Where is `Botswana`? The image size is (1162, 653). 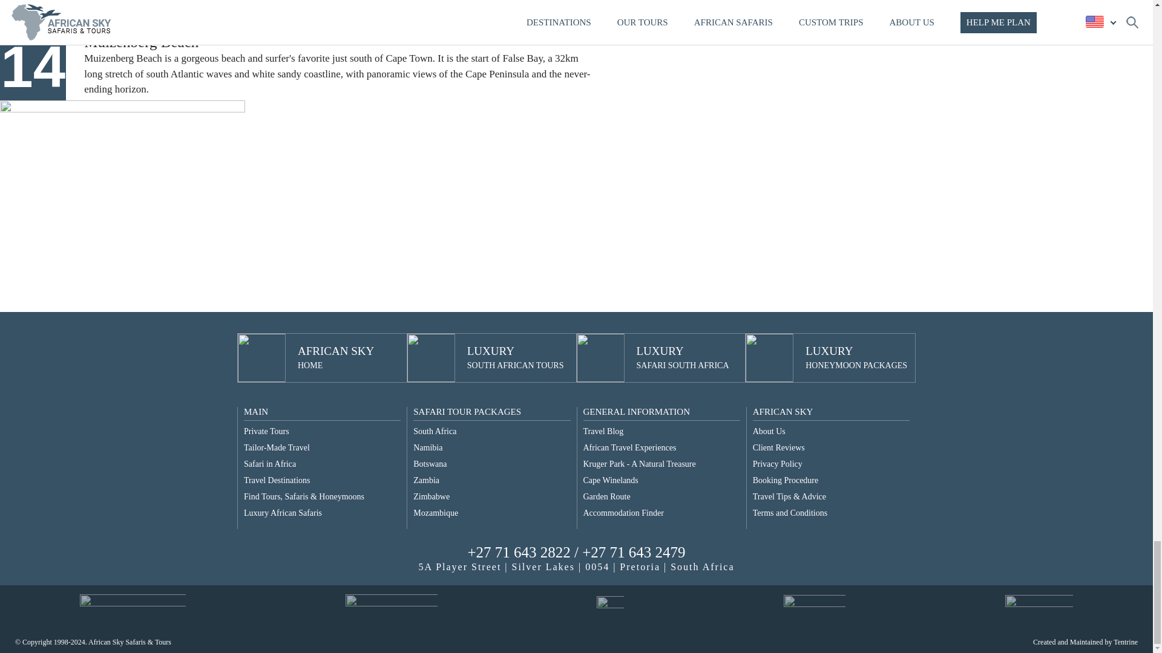
Botswana is located at coordinates (435, 432).